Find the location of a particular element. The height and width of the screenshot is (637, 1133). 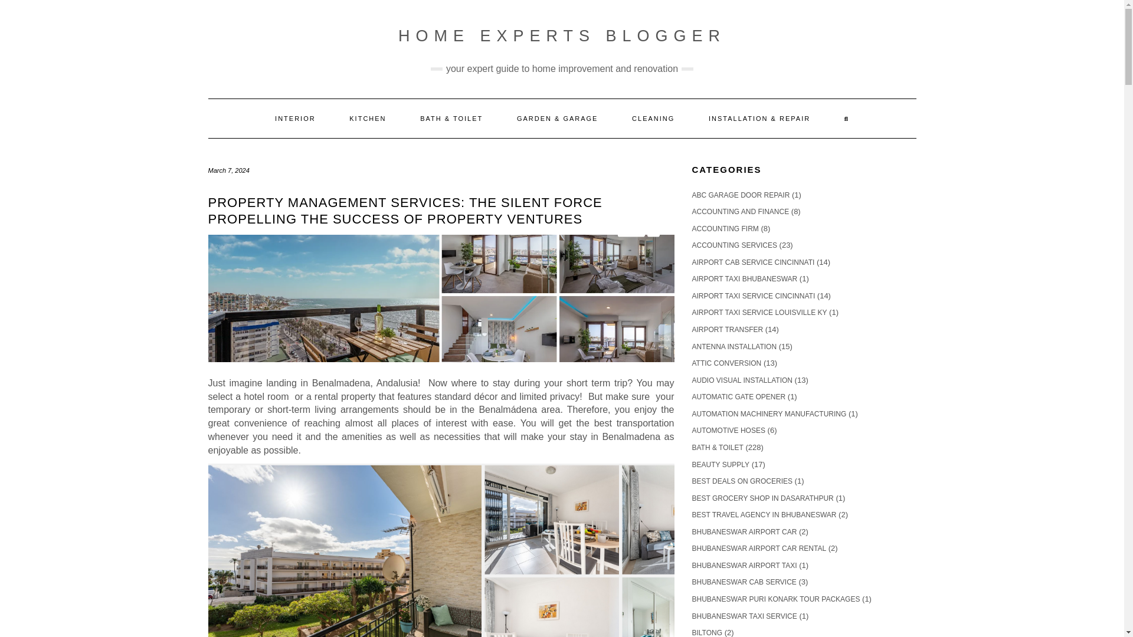

ABC GARAGE DOOR REPAIR is located at coordinates (740, 195).